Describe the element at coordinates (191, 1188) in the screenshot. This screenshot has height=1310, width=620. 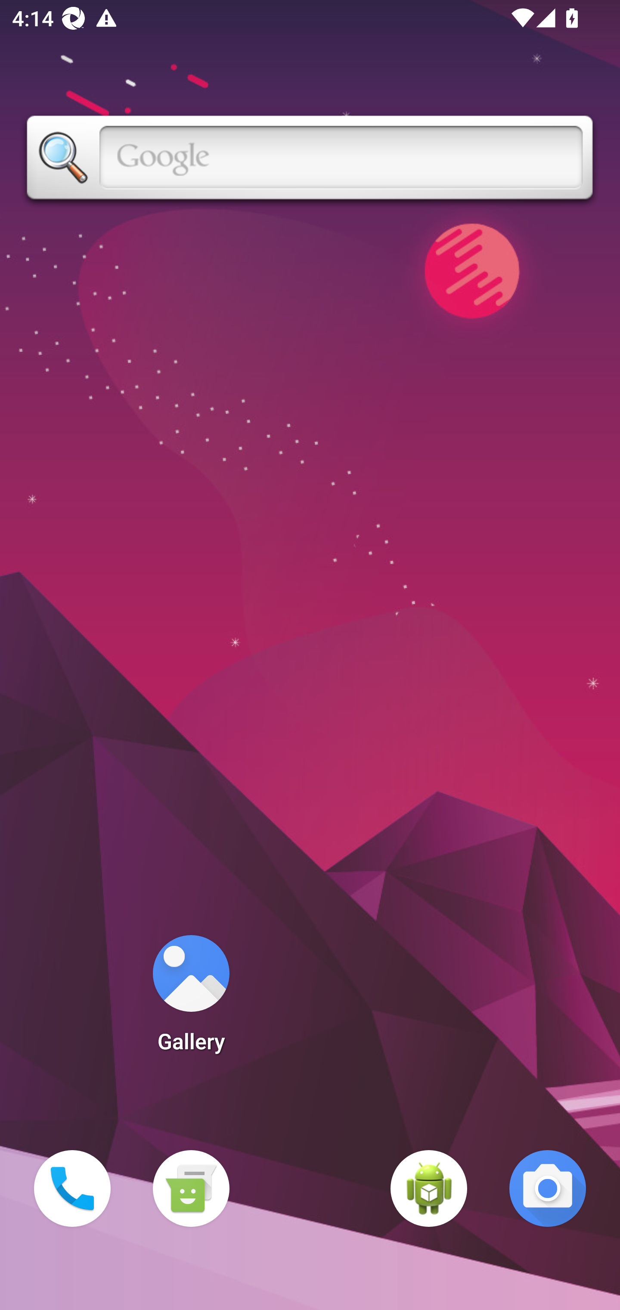
I see `Messaging` at that location.